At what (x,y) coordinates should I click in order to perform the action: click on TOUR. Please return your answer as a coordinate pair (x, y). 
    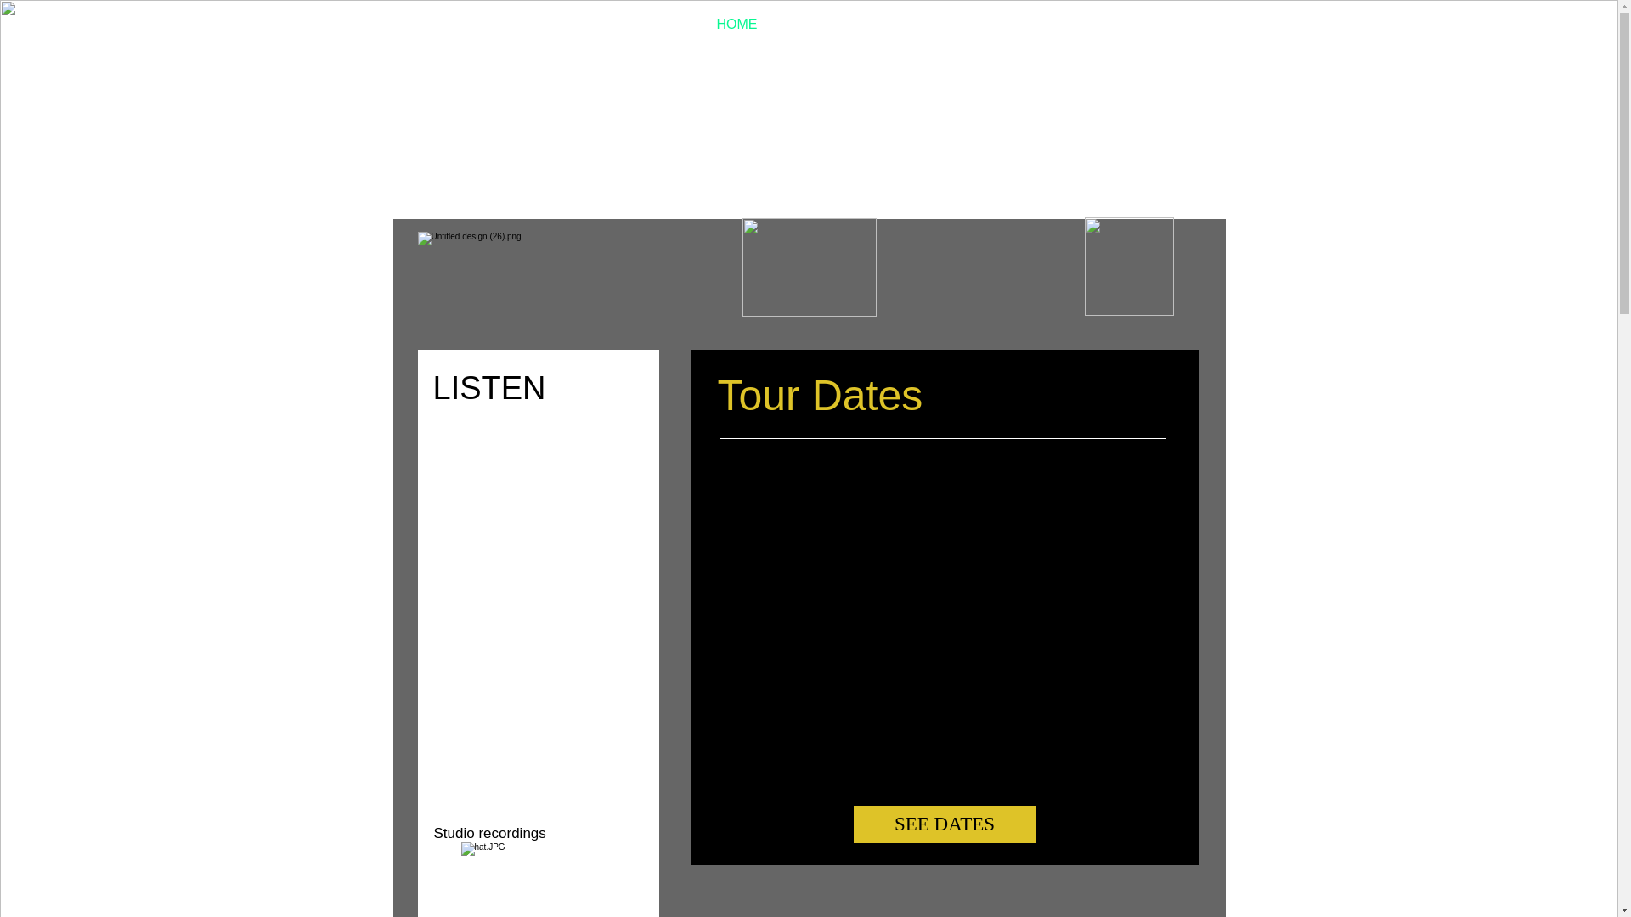
    Looking at the image, I should click on (1007, 24).